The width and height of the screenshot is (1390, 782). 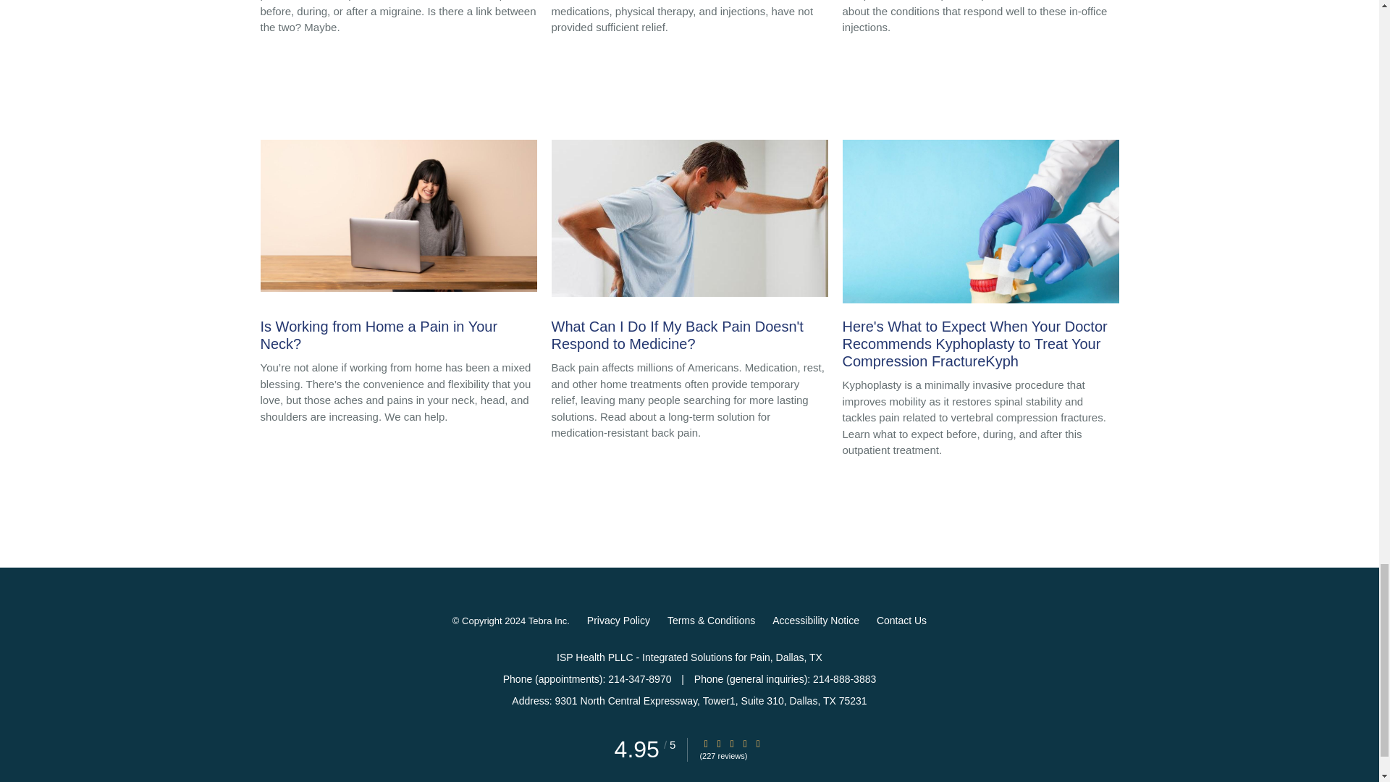 I want to click on Star Rating, so click(x=731, y=743).